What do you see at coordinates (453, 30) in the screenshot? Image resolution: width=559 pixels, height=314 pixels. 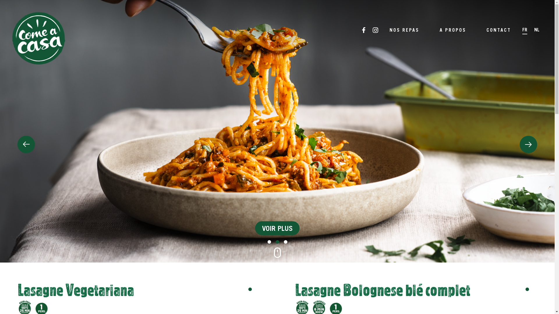 I see `A PROPOS` at bounding box center [453, 30].